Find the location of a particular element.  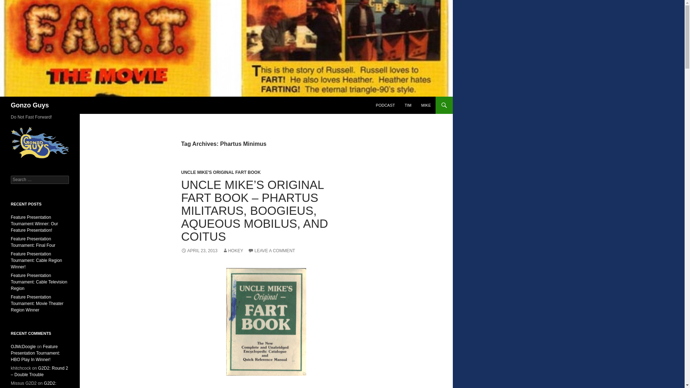

Gonzo Guys is located at coordinates (30, 105).